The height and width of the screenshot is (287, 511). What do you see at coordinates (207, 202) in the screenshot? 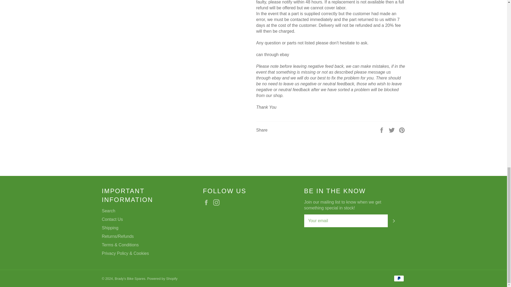
I see `Brady's Bike Spares on Facebook` at bounding box center [207, 202].